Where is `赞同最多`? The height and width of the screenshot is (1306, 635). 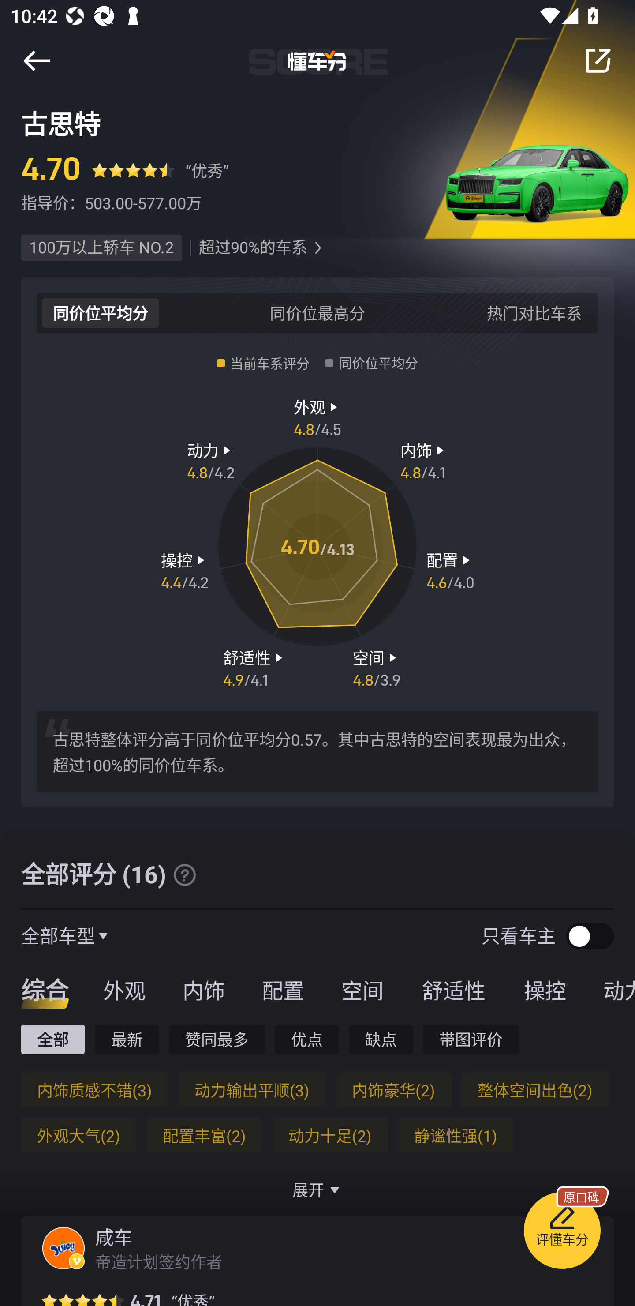
赞同最多 is located at coordinates (217, 1039).